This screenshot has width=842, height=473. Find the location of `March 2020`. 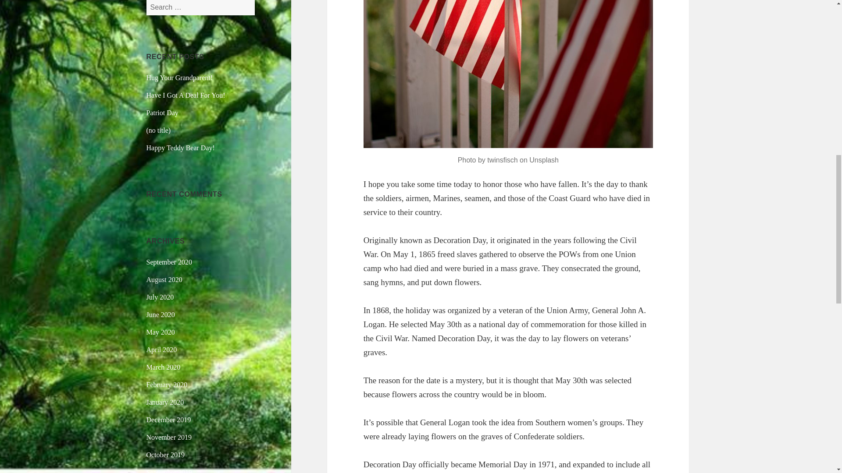

March 2020 is located at coordinates (164, 367).